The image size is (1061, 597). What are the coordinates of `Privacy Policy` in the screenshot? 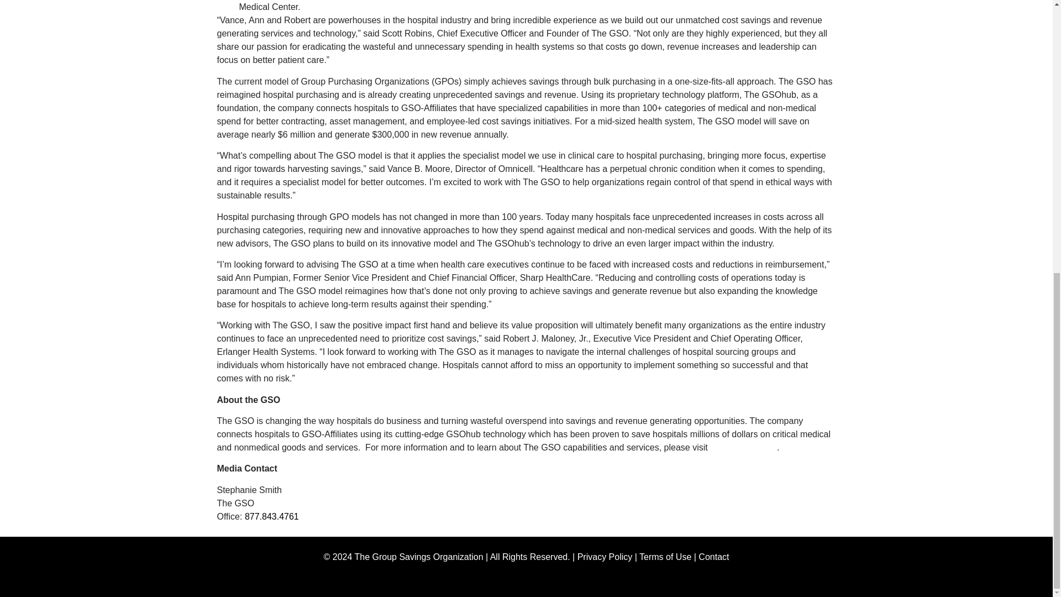 It's located at (605, 557).